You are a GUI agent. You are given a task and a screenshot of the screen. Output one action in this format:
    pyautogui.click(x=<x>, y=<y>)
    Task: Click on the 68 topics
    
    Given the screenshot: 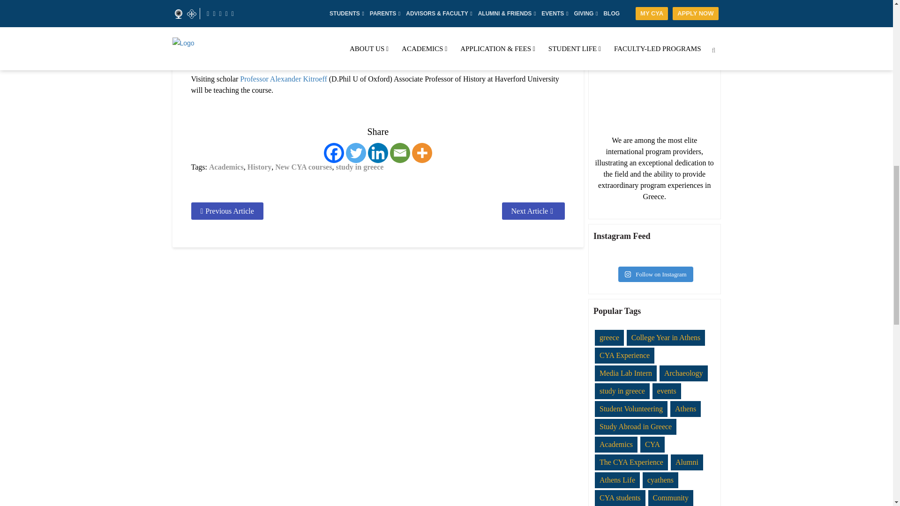 What is the action you would take?
    pyautogui.click(x=624, y=355)
    